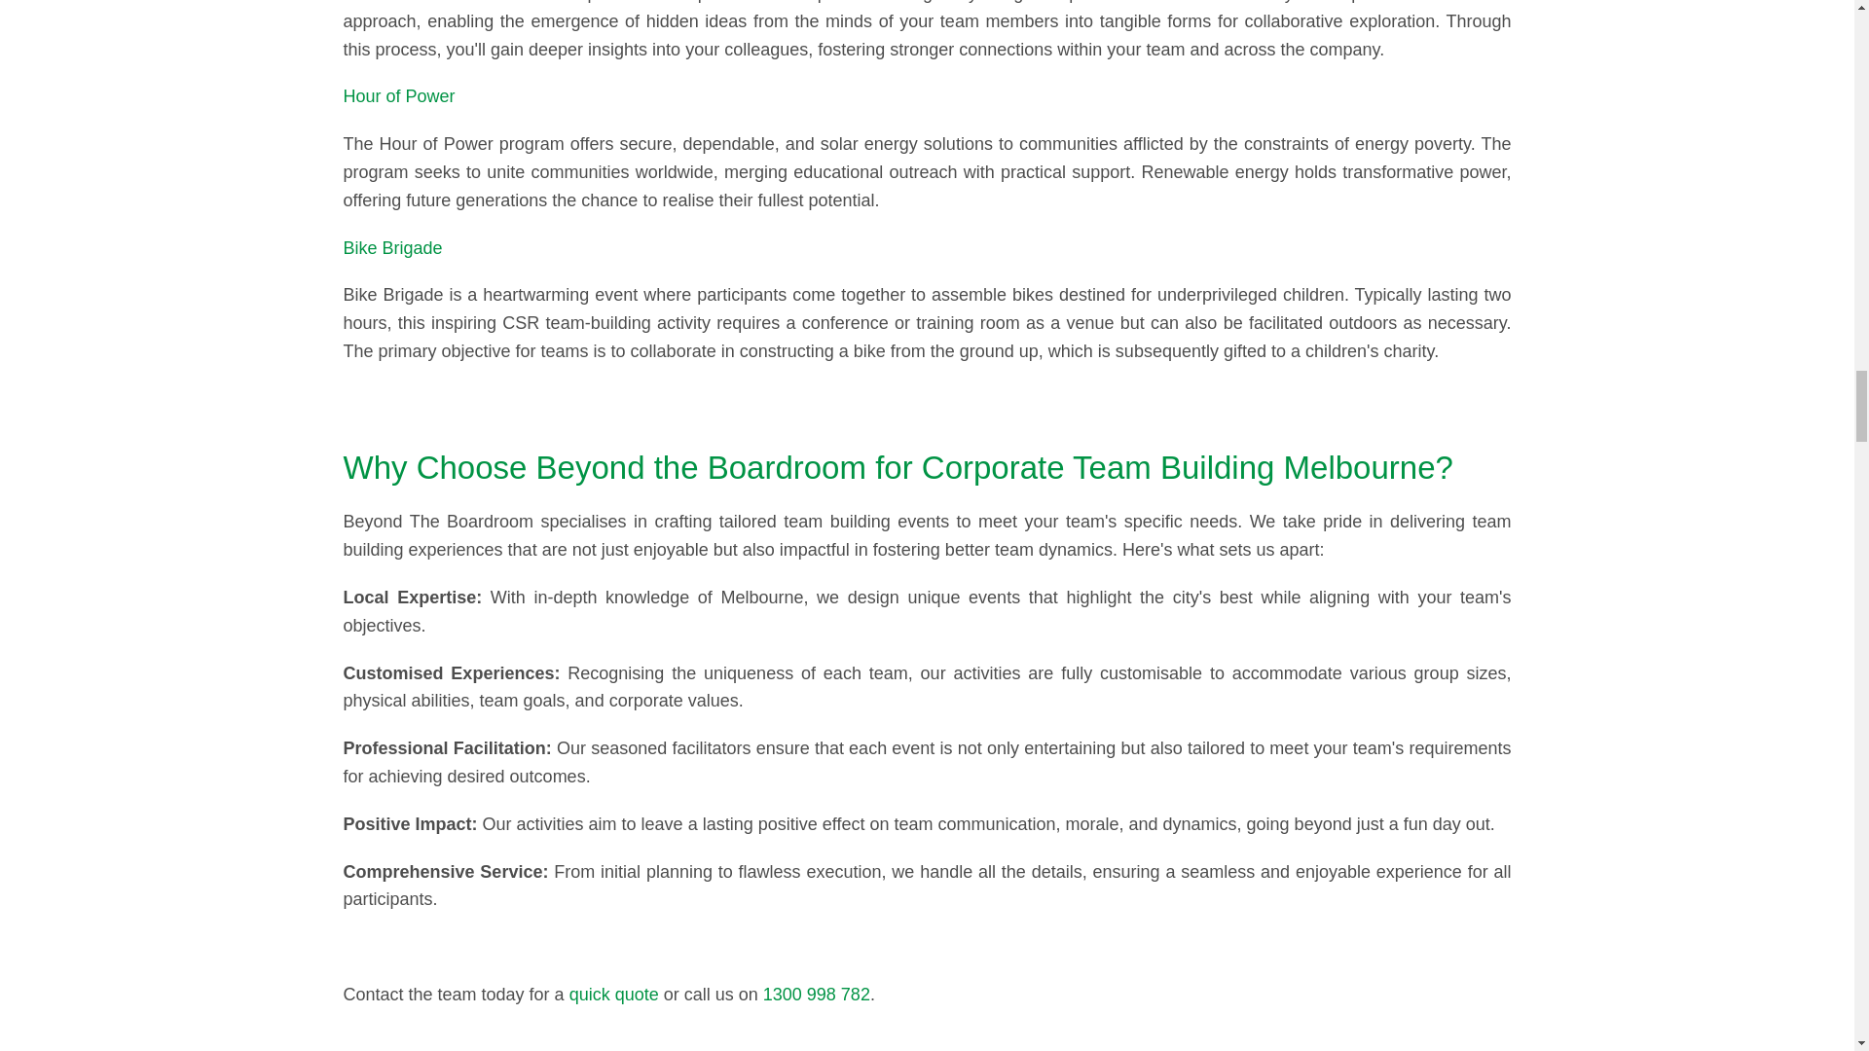 This screenshot has width=1869, height=1051. I want to click on 1300 998 782, so click(816, 995).